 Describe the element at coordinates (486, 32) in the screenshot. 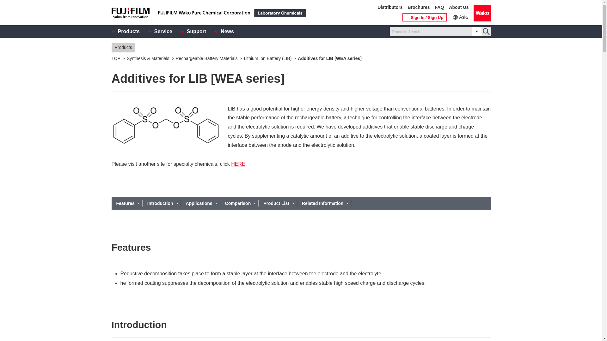

I see `Search` at that location.